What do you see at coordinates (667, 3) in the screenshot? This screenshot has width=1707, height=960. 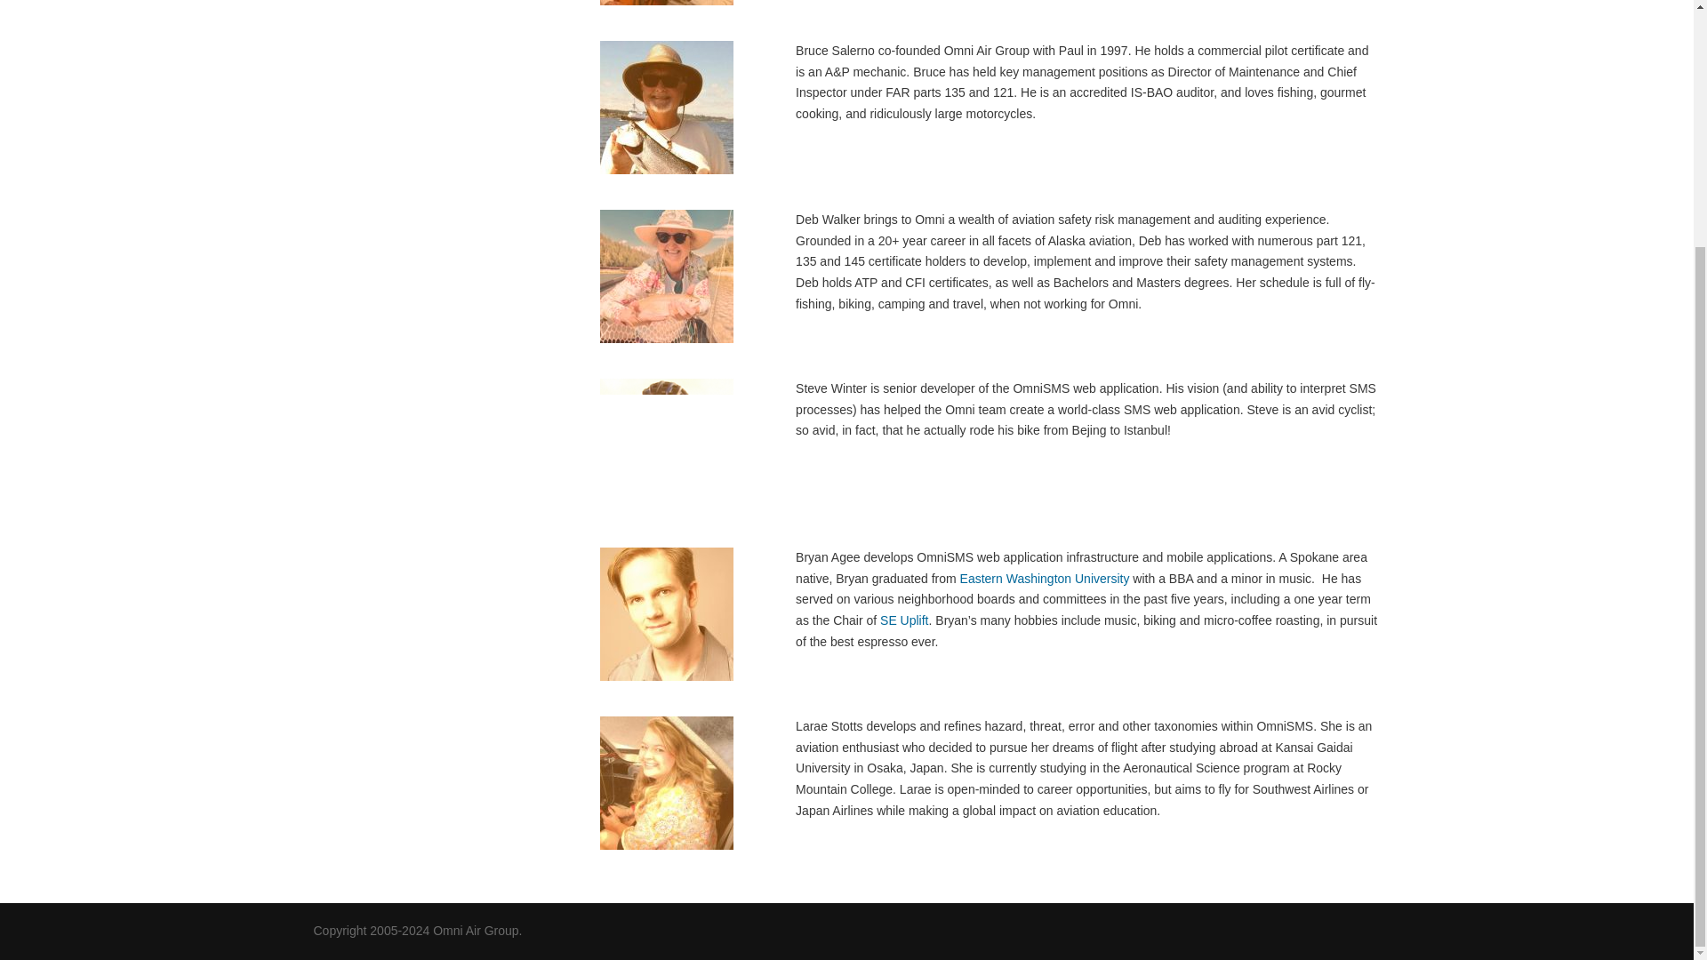 I see `Desi-Paul-Tall-light-150x150` at bounding box center [667, 3].